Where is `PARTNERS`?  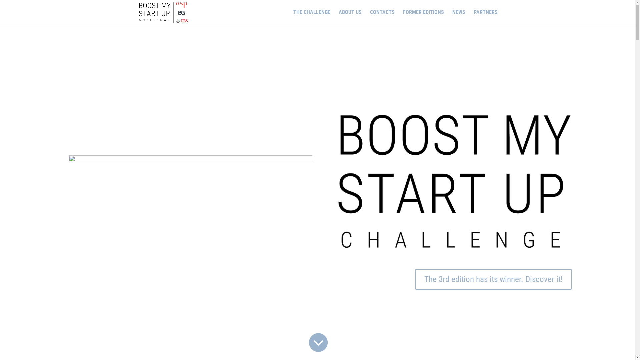
PARTNERS is located at coordinates (485, 17).